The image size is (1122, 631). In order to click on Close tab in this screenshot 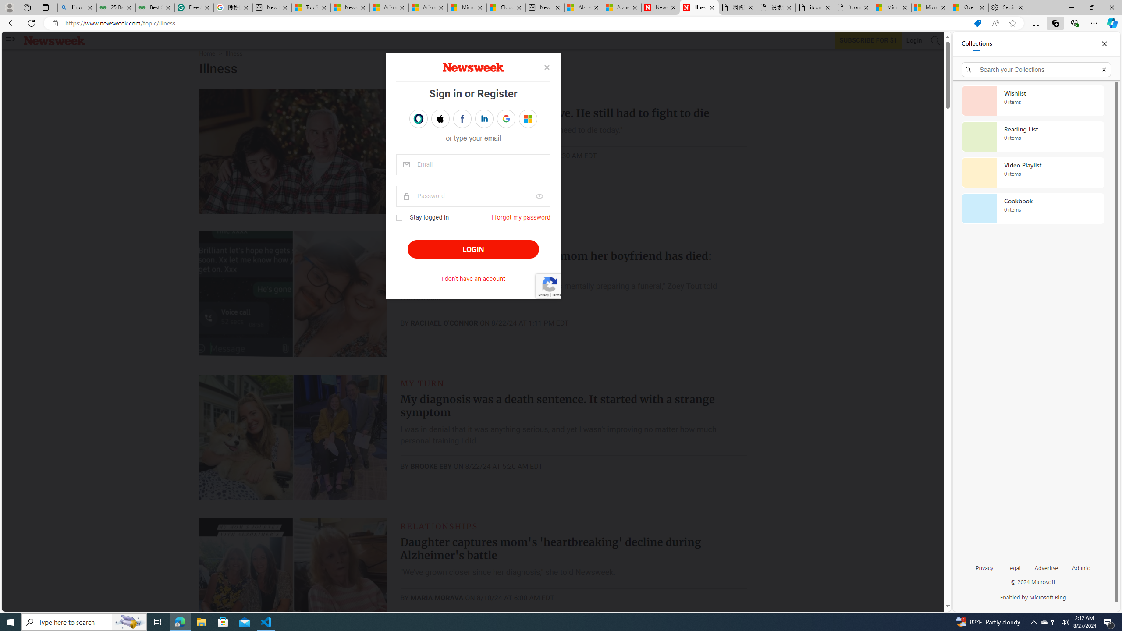, I will do `click(1020, 7)`.